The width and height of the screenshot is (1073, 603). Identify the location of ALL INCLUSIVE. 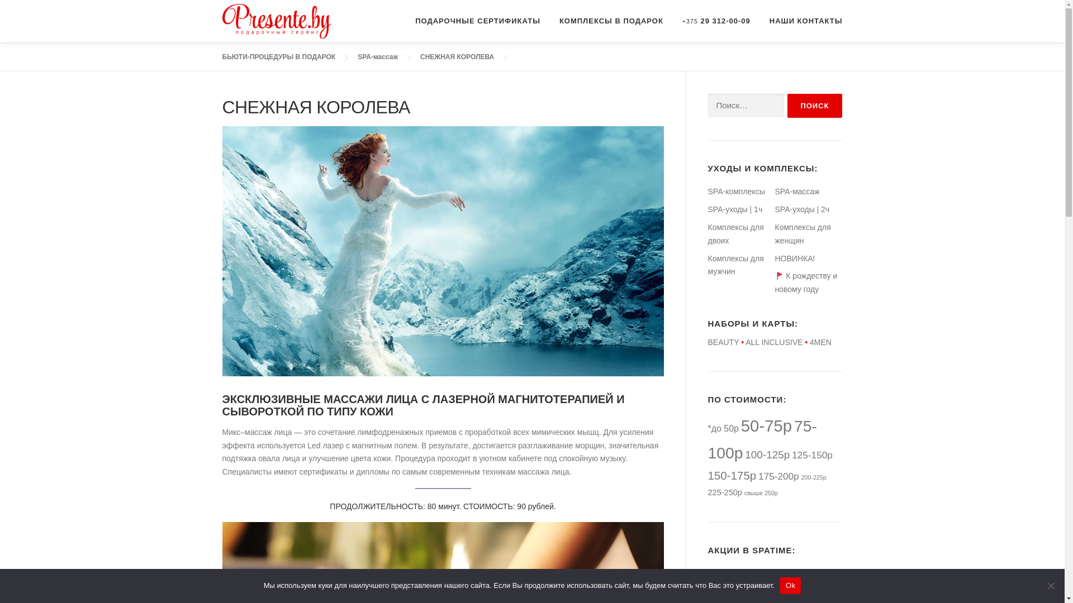
(774, 342).